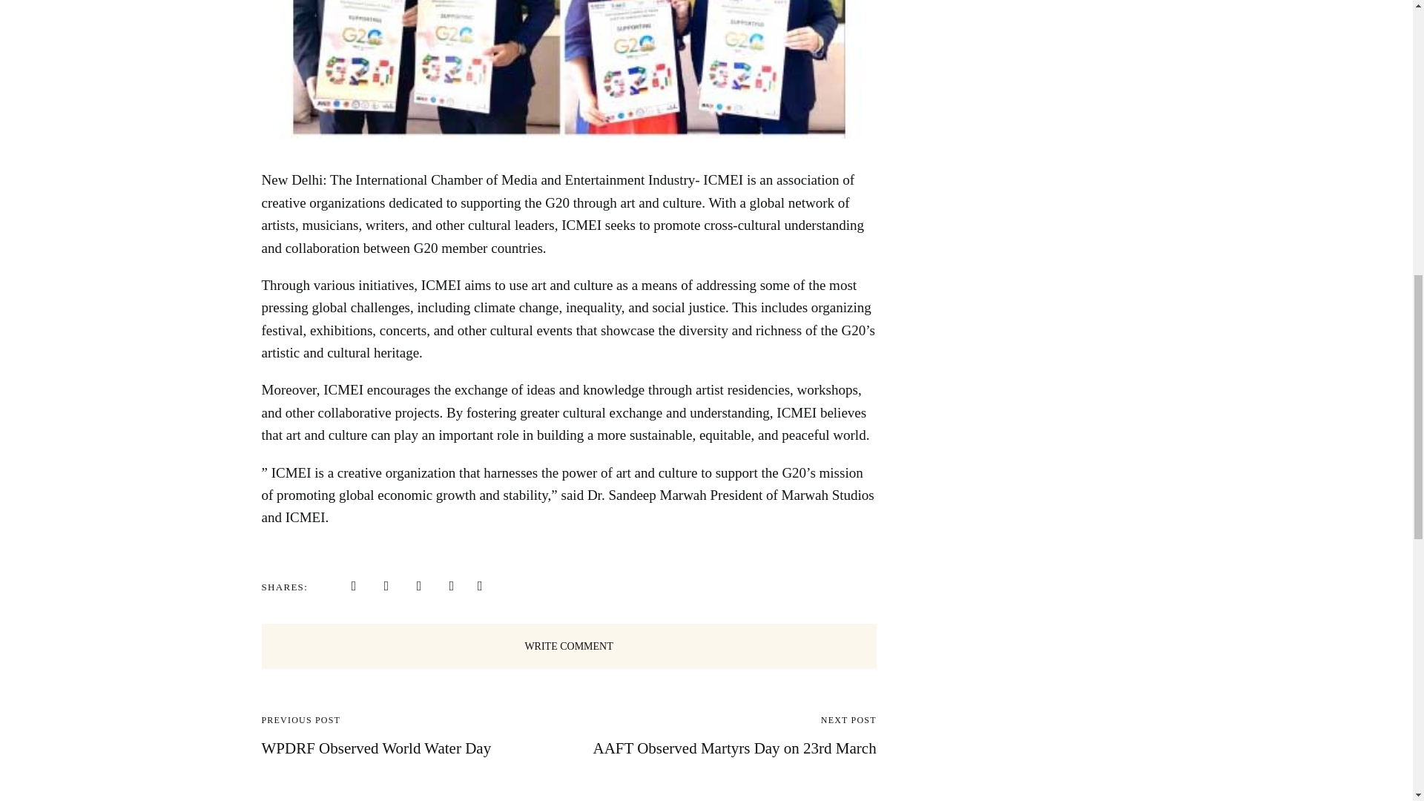 This screenshot has height=801, width=1424. What do you see at coordinates (419, 586) in the screenshot?
I see `Pinterest` at bounding box center [419, 586].